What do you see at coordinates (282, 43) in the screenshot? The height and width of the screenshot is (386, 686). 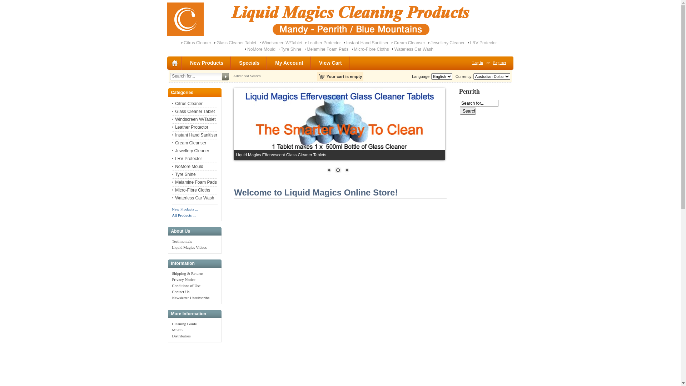 I see `Windscreen W/Tablet` at bounding box center [282, 43].